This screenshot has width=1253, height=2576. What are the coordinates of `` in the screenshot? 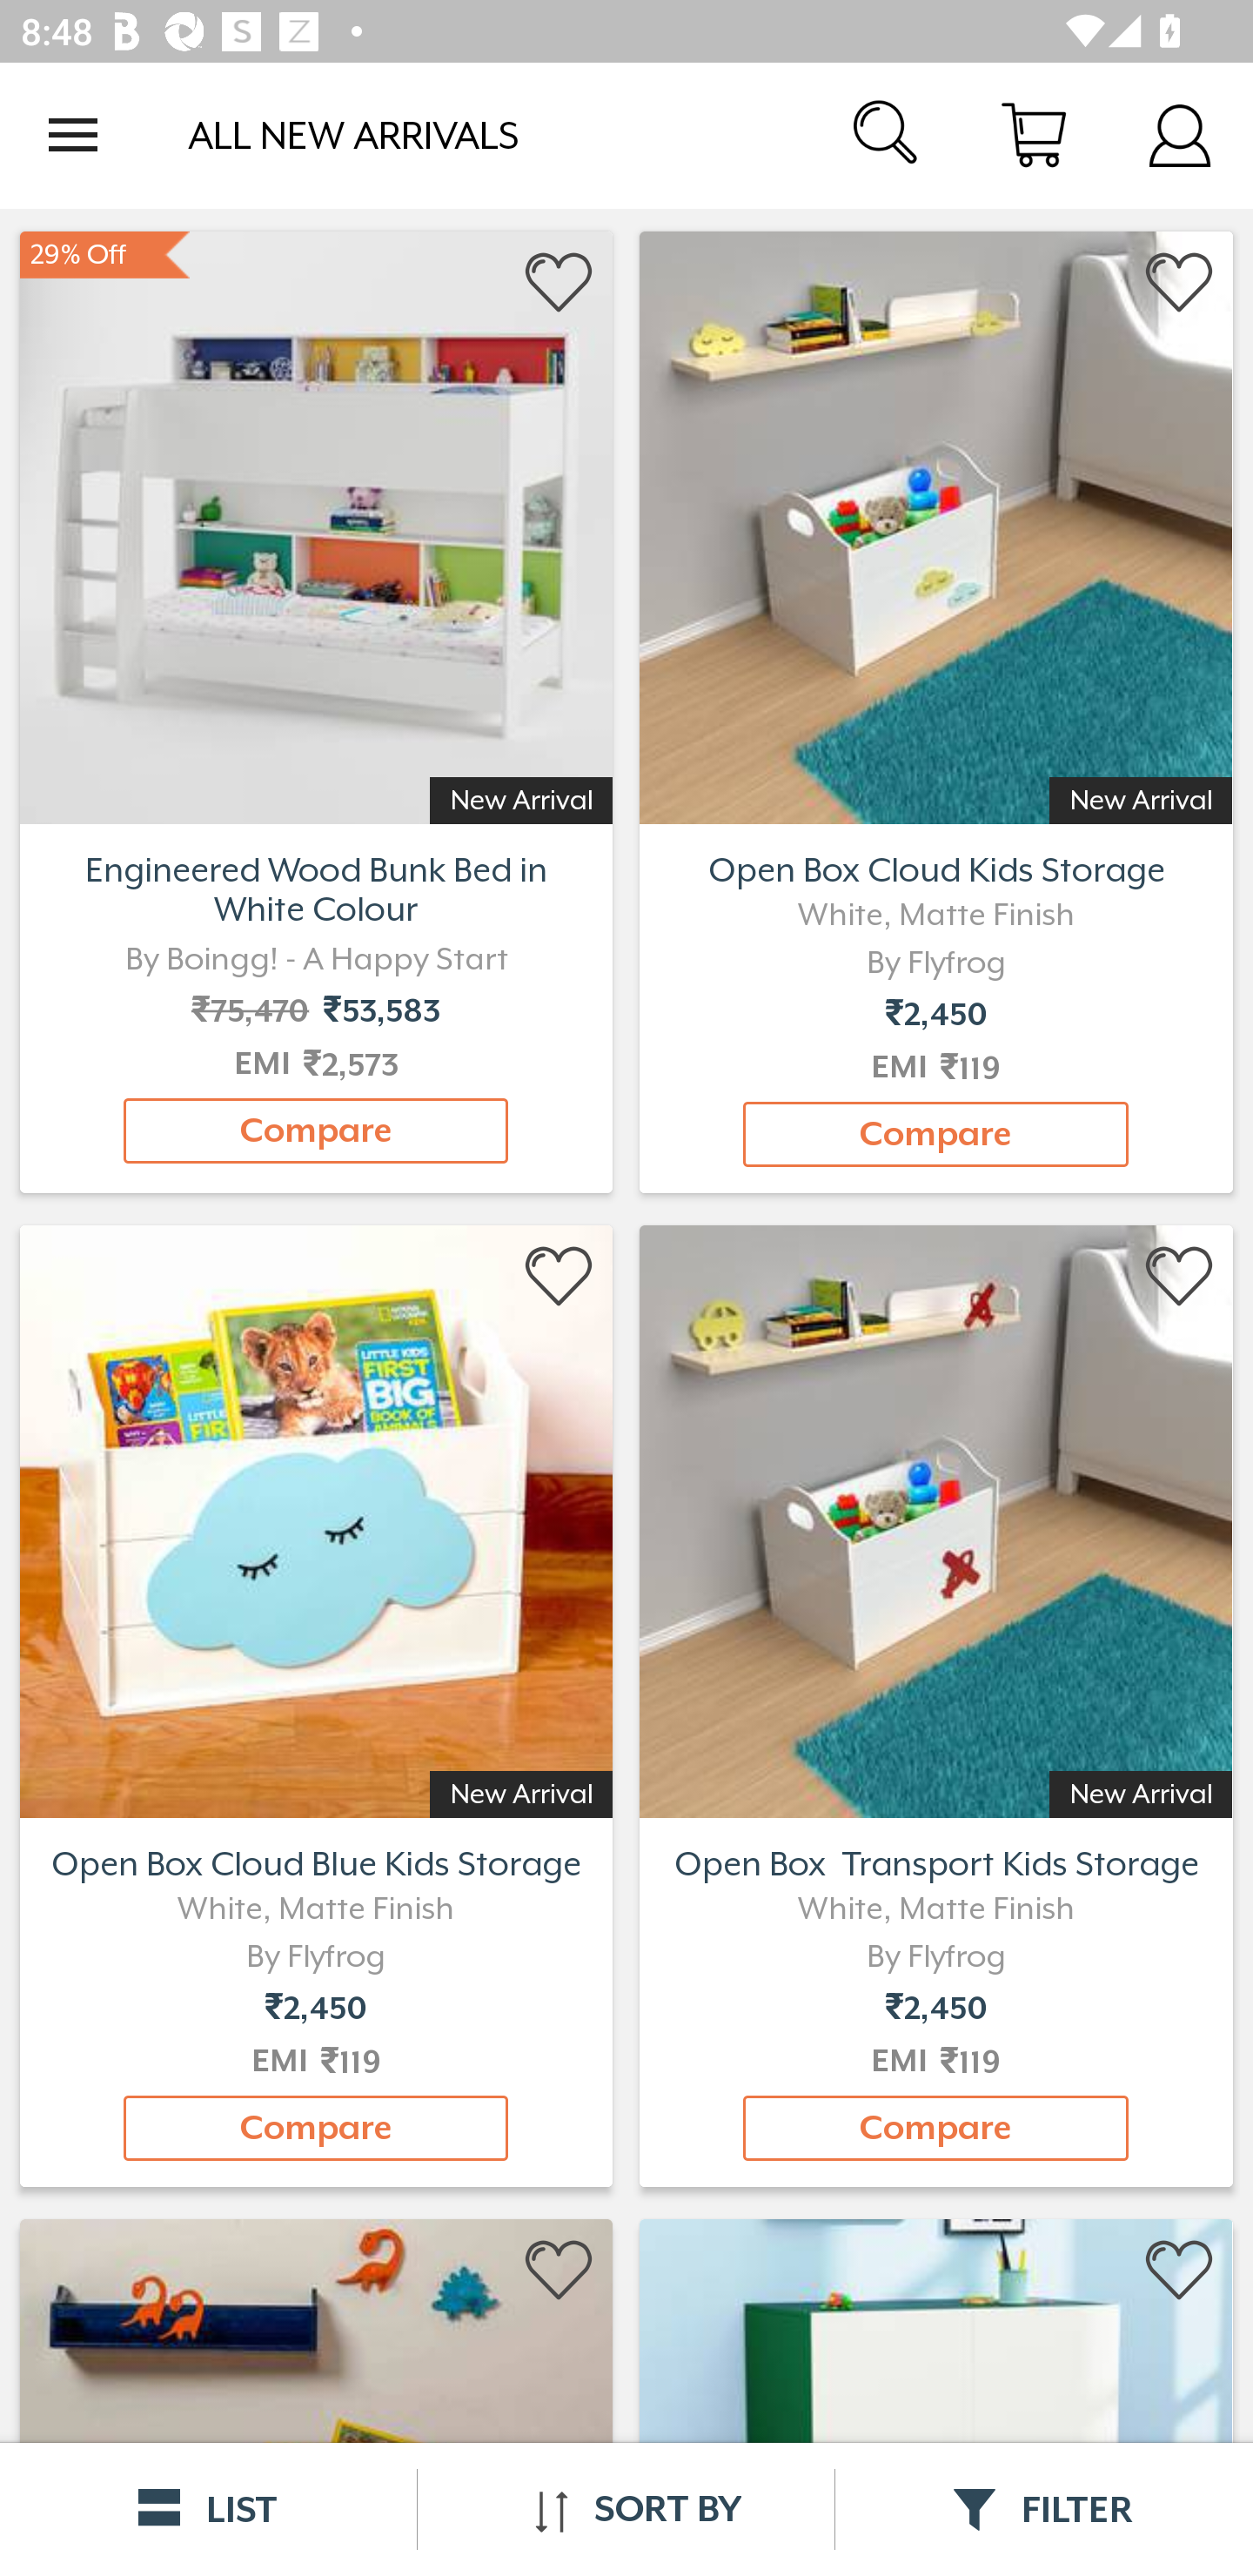 It's located at (1180, 1278).